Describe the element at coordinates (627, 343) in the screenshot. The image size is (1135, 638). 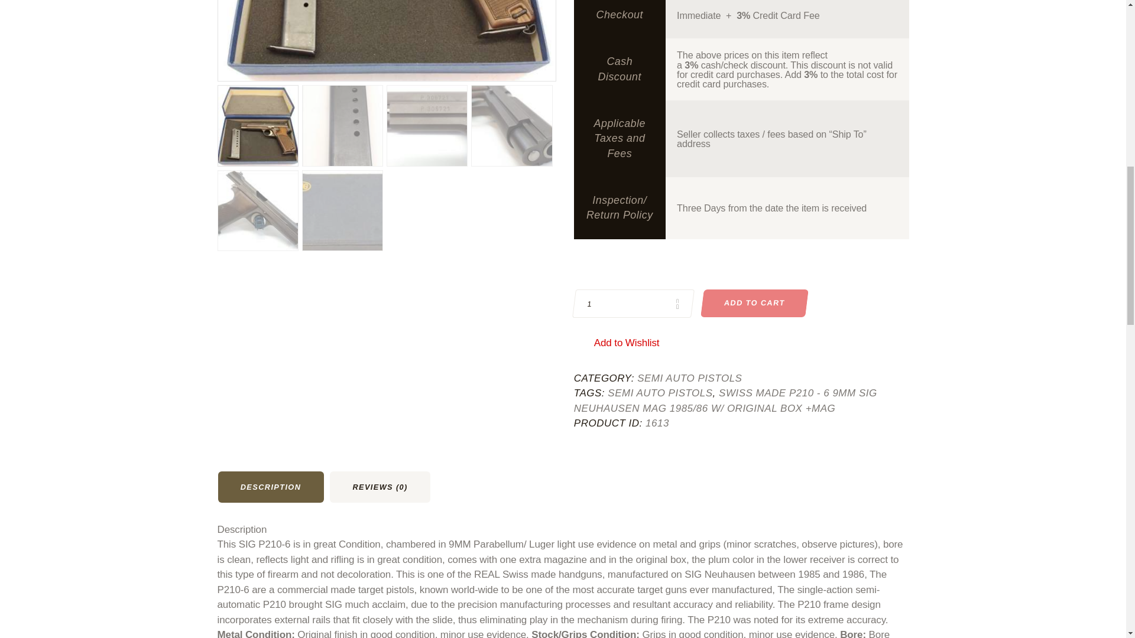
I see `Add to Wishlist` at that location.